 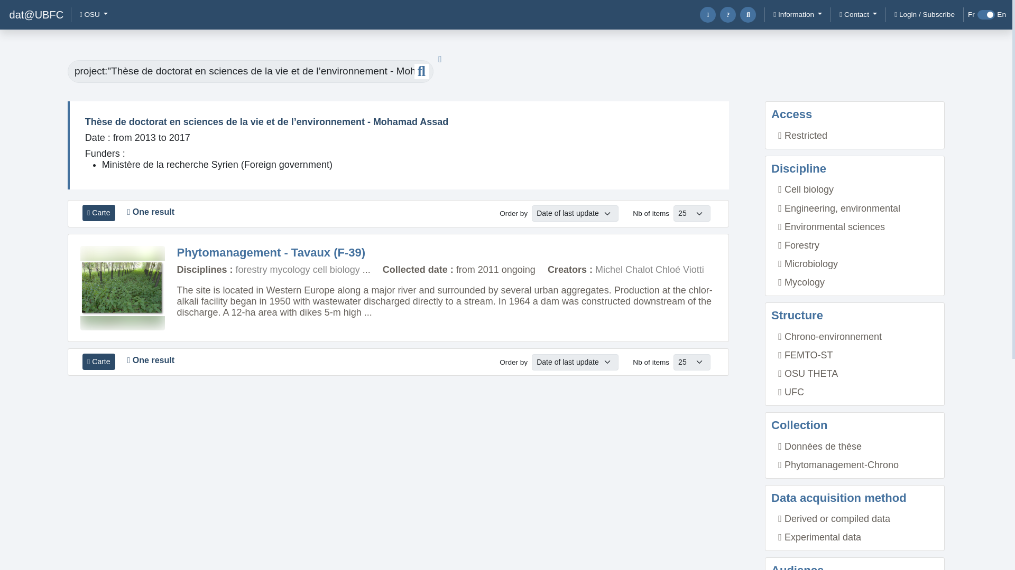 What do you see at coordinates (838, 464) in the screenshot?
I see `Phytomanagement-Chrono` at bounding box center [838, 464].